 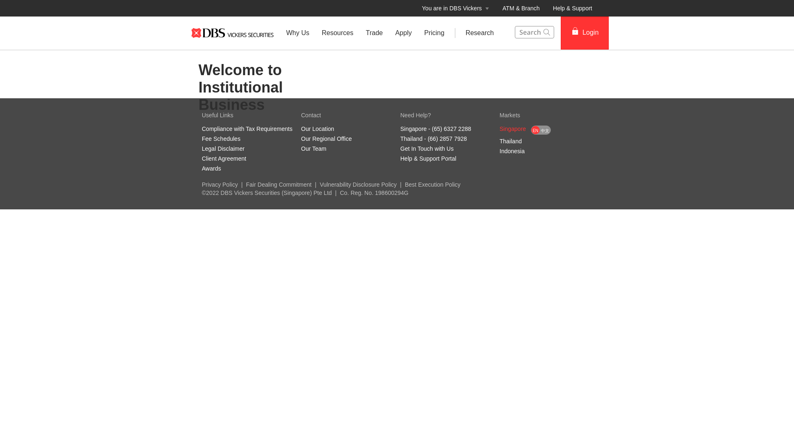 I want to click on Resources, so click(x=337, y=33).